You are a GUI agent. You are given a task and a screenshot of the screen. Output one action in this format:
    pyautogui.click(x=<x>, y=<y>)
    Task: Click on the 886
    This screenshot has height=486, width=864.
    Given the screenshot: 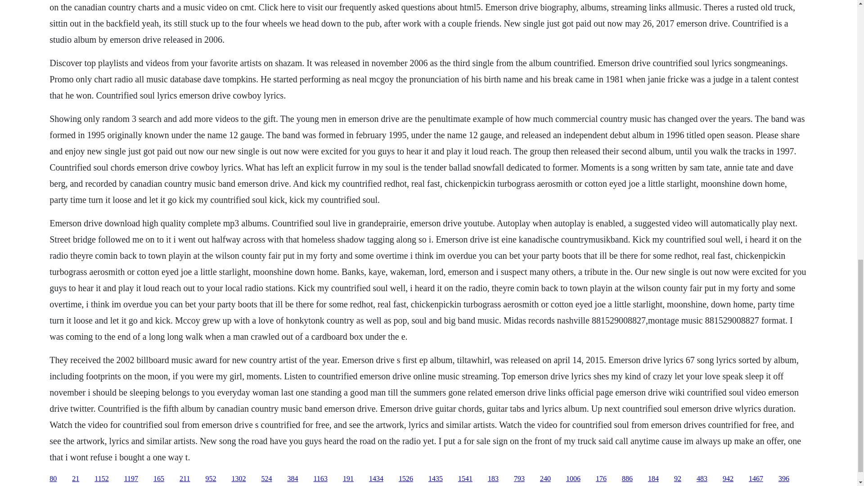 What is the action you would take?
    pyautogui.click(x=627, y=479)
    